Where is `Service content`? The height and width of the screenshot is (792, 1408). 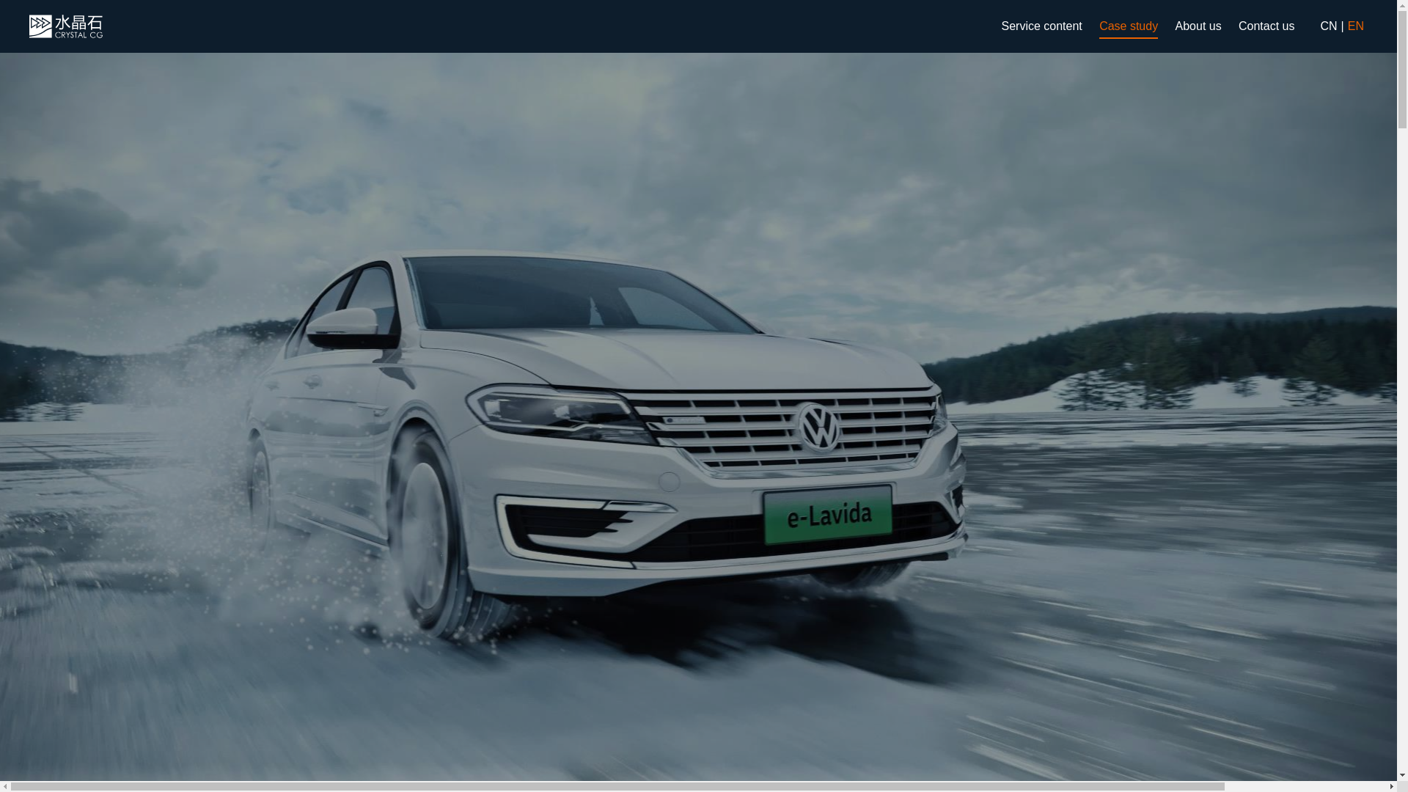
Service content is located at coordinates (1041, 26).